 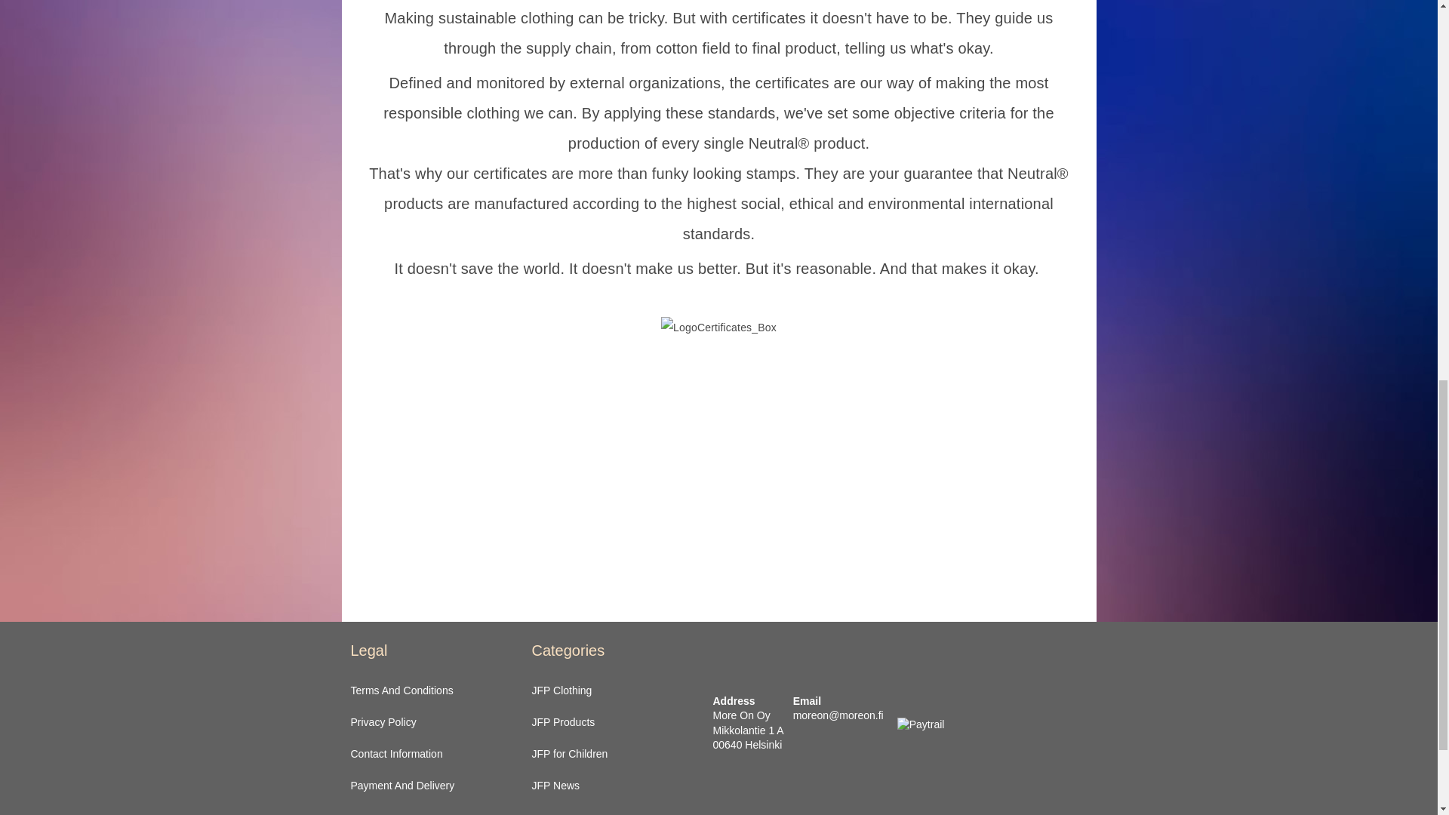 I want to click on Paytrail, so click(x=921, y=724).